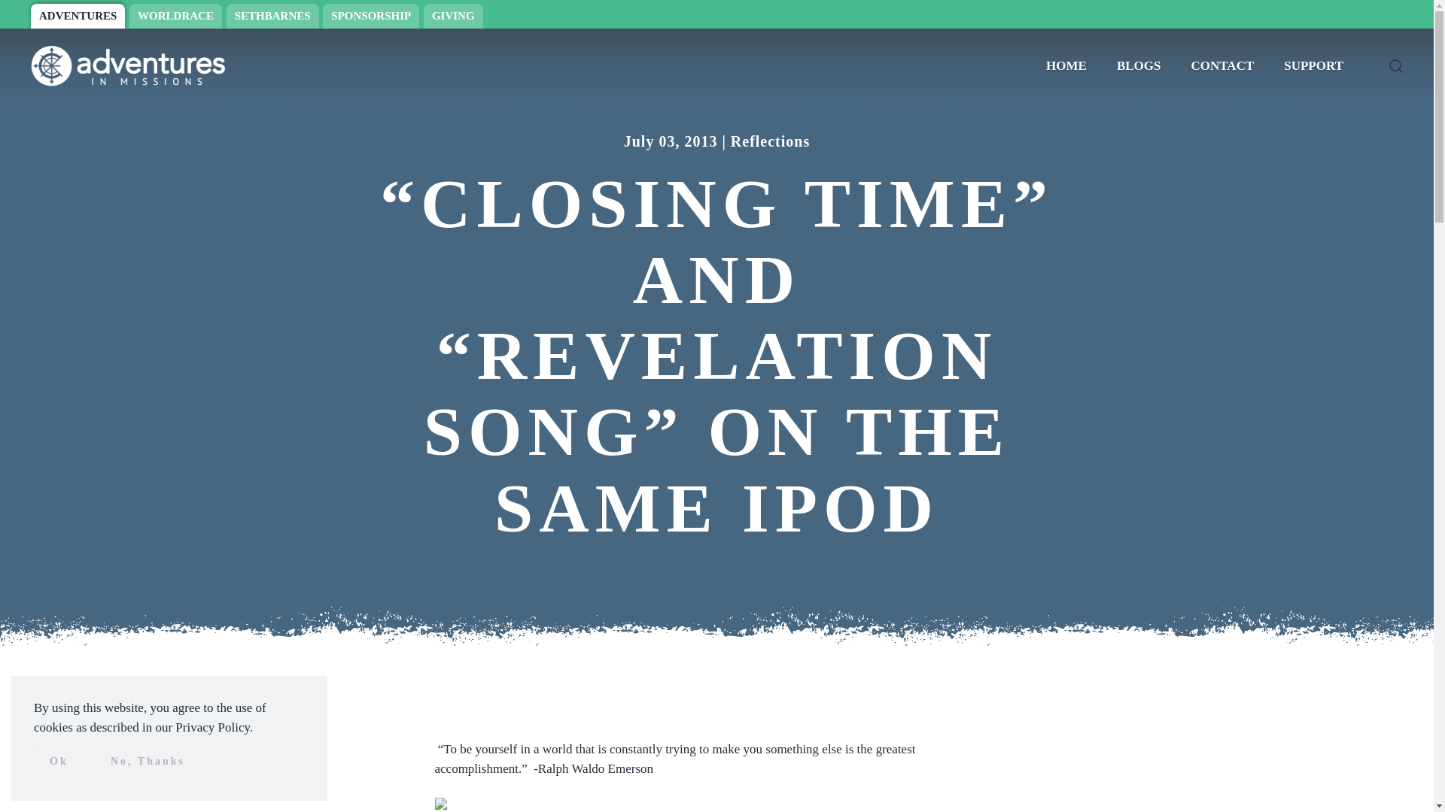  What do you see at coordinates (770, 141) in the screenshot?
I see `Reflections` at bounding box center [770, 141].